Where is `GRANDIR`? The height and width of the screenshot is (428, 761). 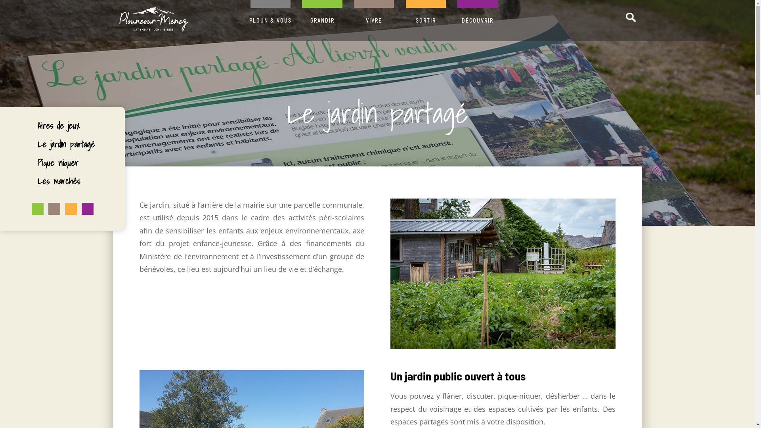 GRANDIR is located at coordinates (323, 21).